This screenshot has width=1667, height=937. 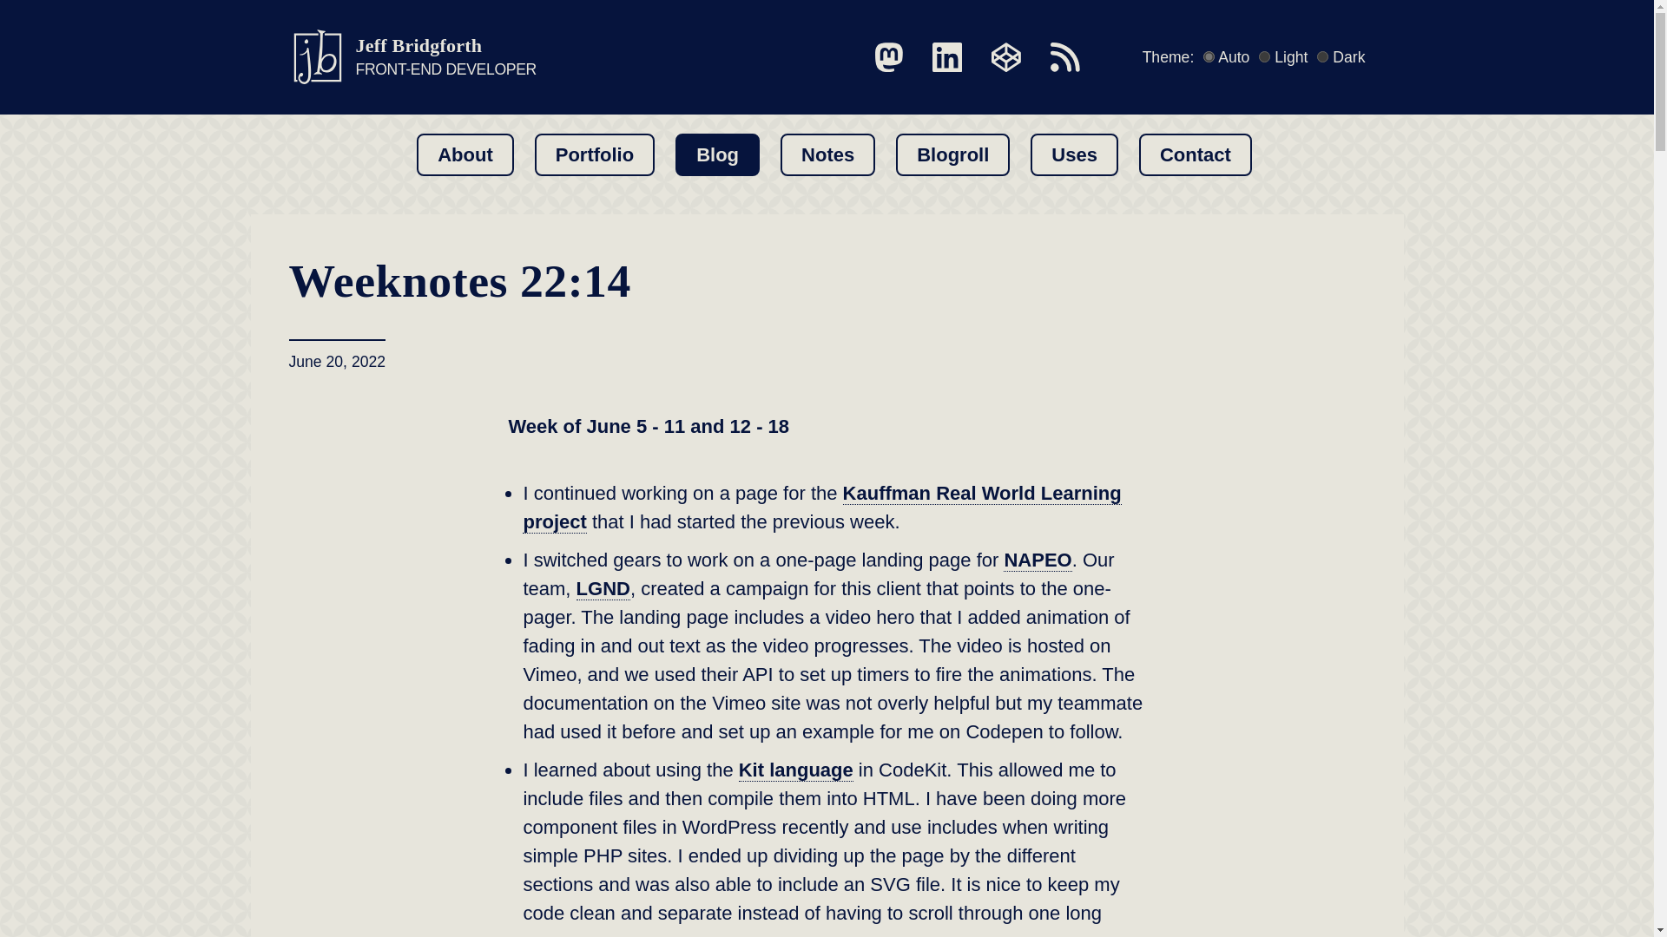 I want to click on Uses, so click(x=1074, y=154).